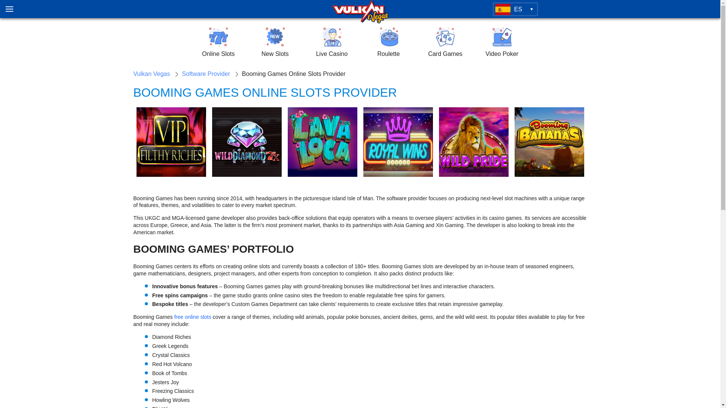 This screenshot has width=726, height=408. I want to click on New Slots, so click(275, 43).